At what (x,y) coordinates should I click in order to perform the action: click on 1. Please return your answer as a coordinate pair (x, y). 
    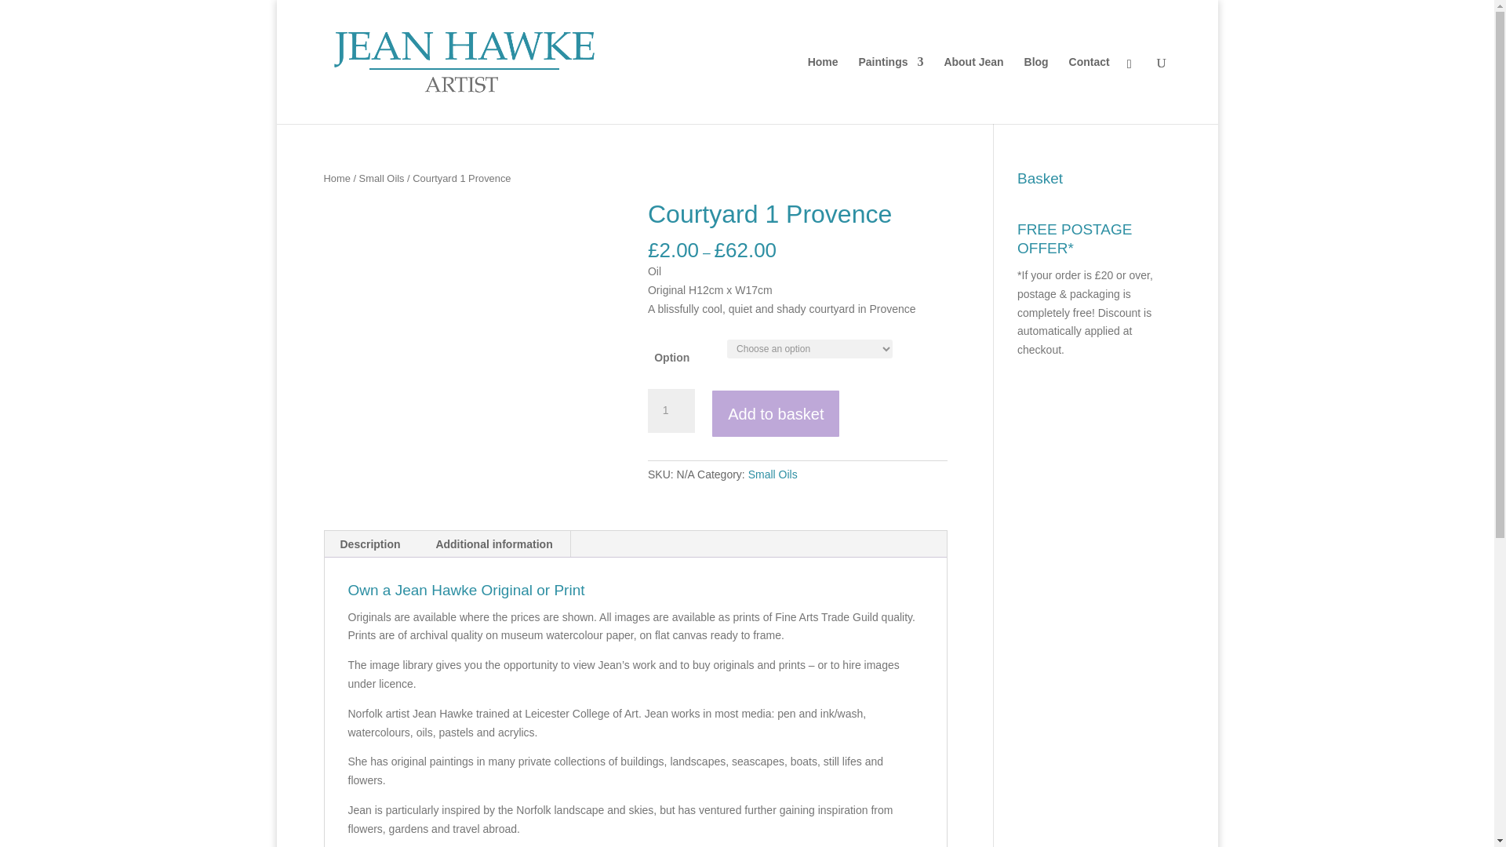
    Looking at the image, I should click on (671, 410).